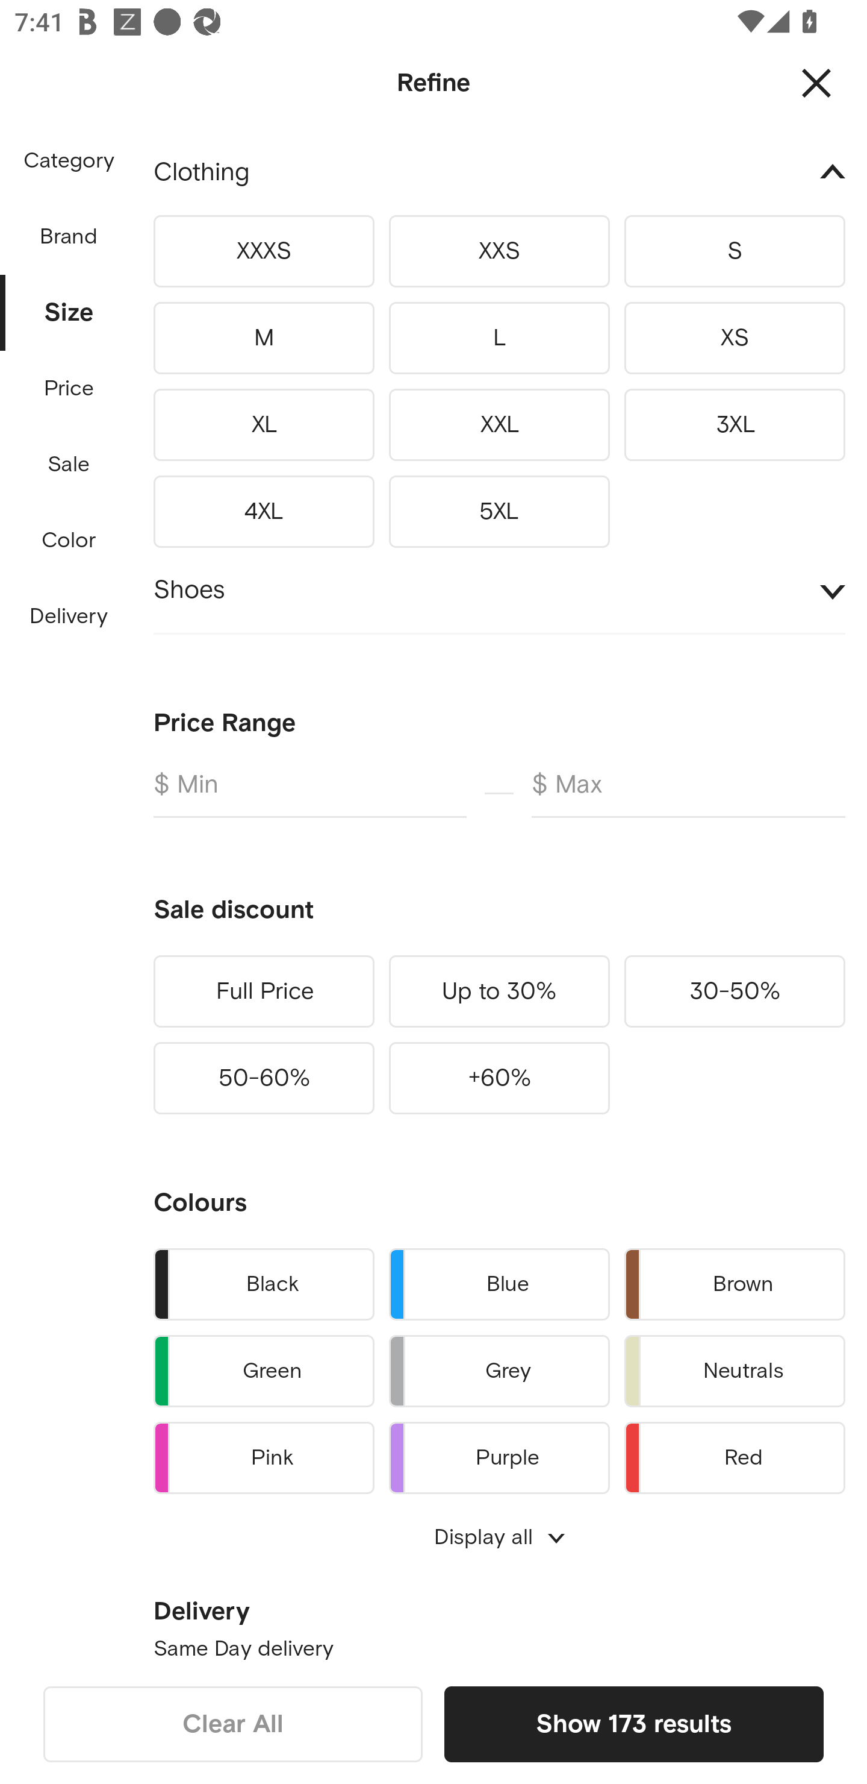 Image resolution: width=867 pixels, height=1784 pixels. Describe the element at coordinates (264, 251) in the screenshot. I see `XXXS` at that location.